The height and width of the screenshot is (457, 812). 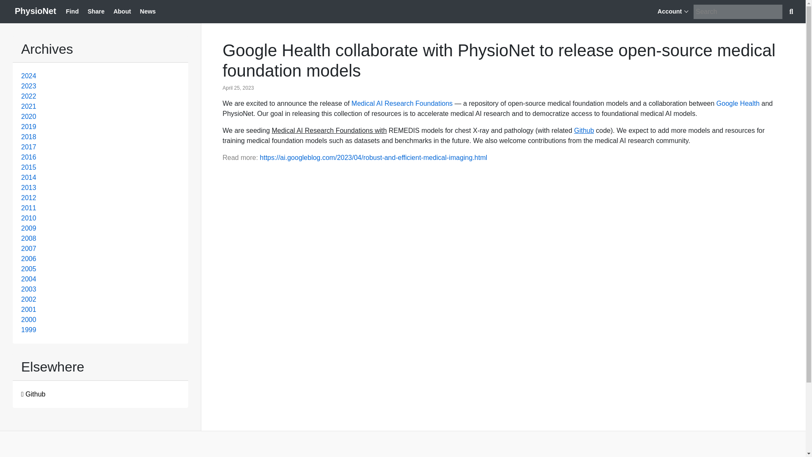 I want to click on Find, so click(x=72, y=12).